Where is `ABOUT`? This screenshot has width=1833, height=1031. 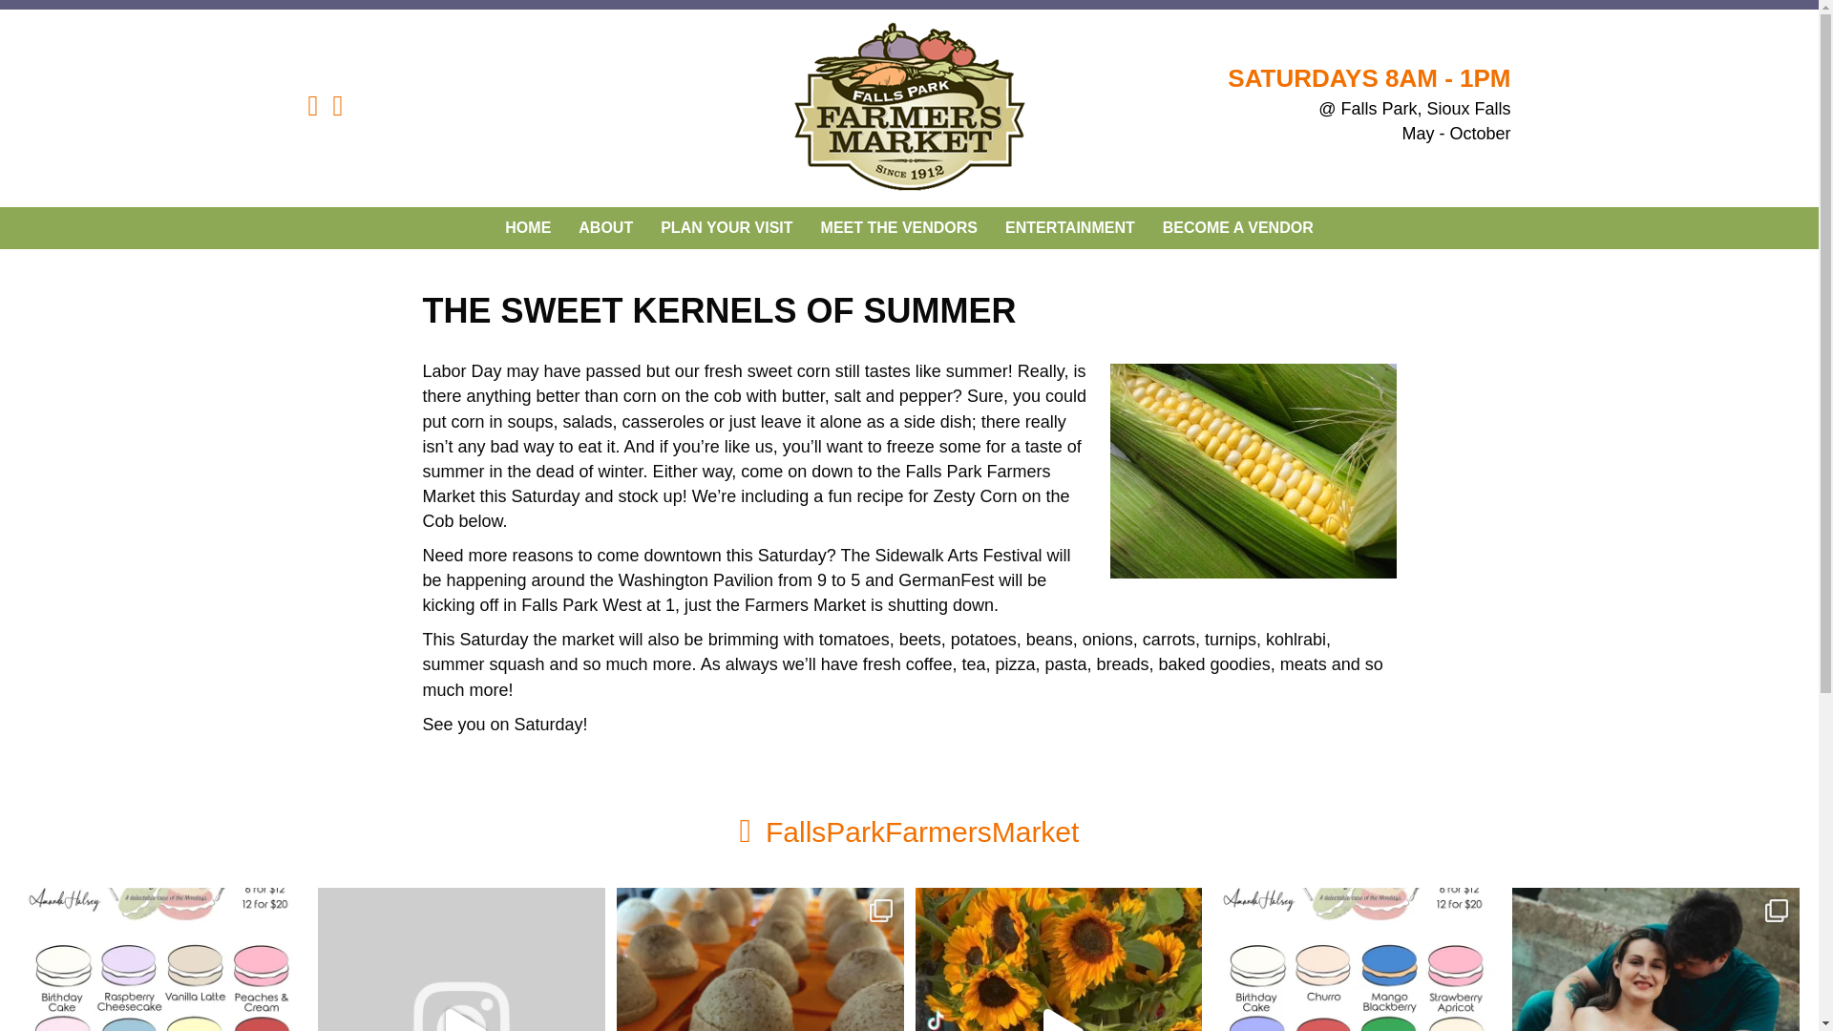 ABOUT is located at coordinates (605, 228).